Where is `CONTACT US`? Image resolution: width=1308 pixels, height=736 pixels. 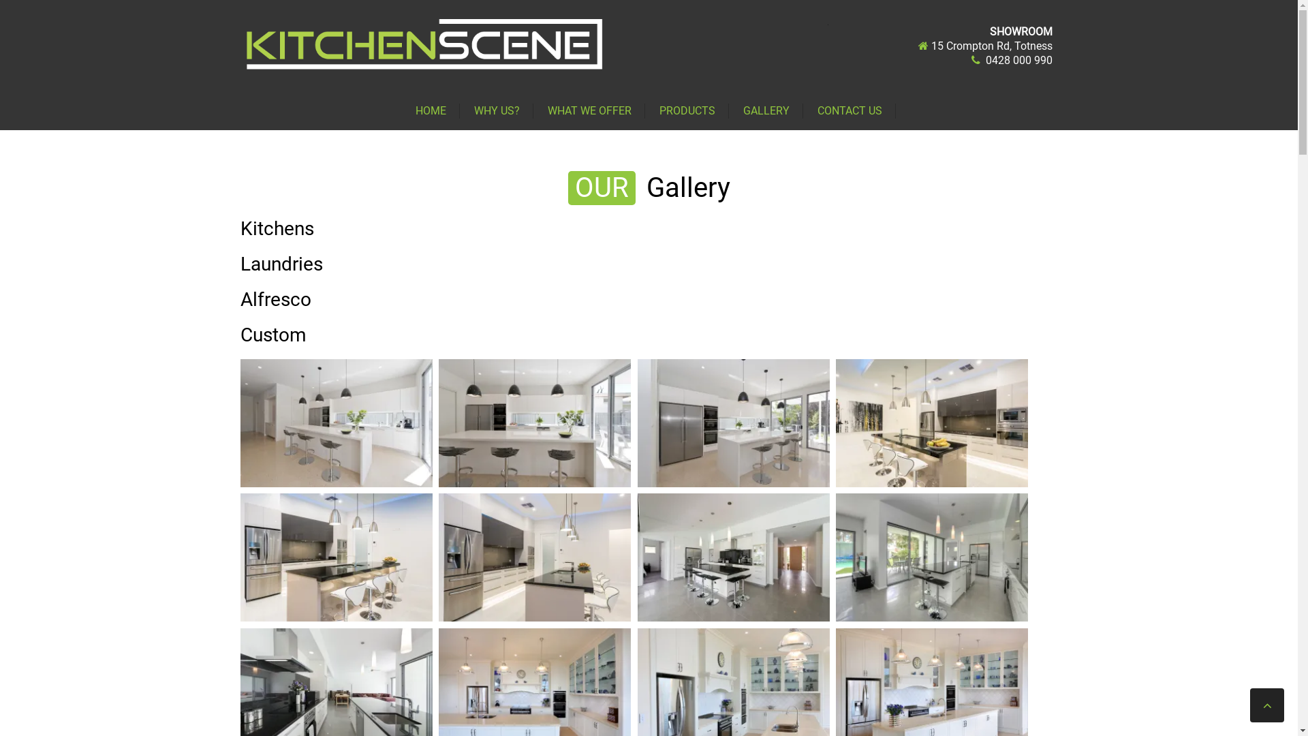 CONTACT US is located at coordinates (850, 111).